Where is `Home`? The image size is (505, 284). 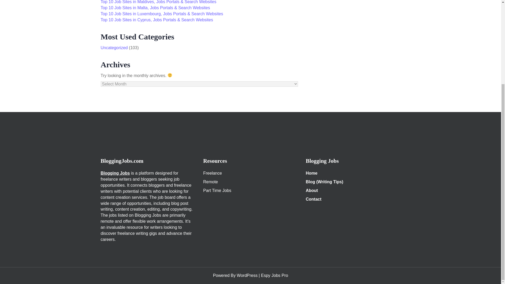 Home is located at coordinates (311, 173).